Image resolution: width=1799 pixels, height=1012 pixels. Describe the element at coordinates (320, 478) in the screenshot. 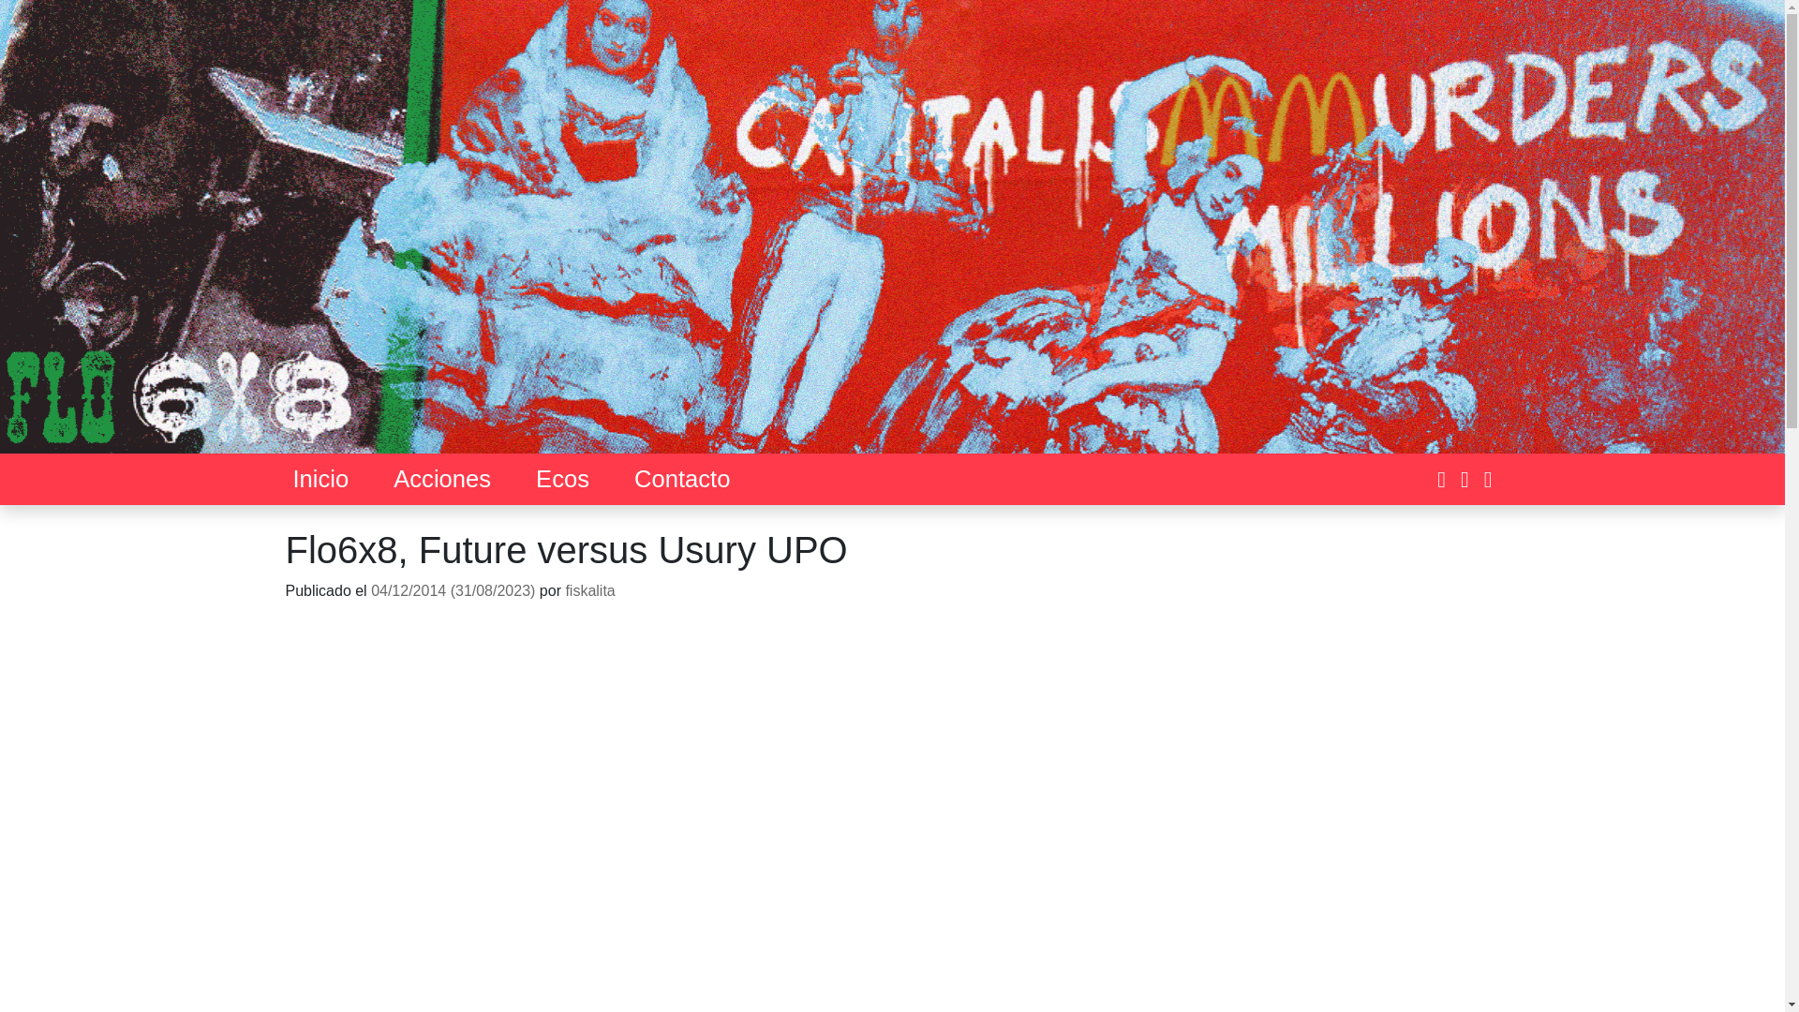

I see `Inicio` at that location.